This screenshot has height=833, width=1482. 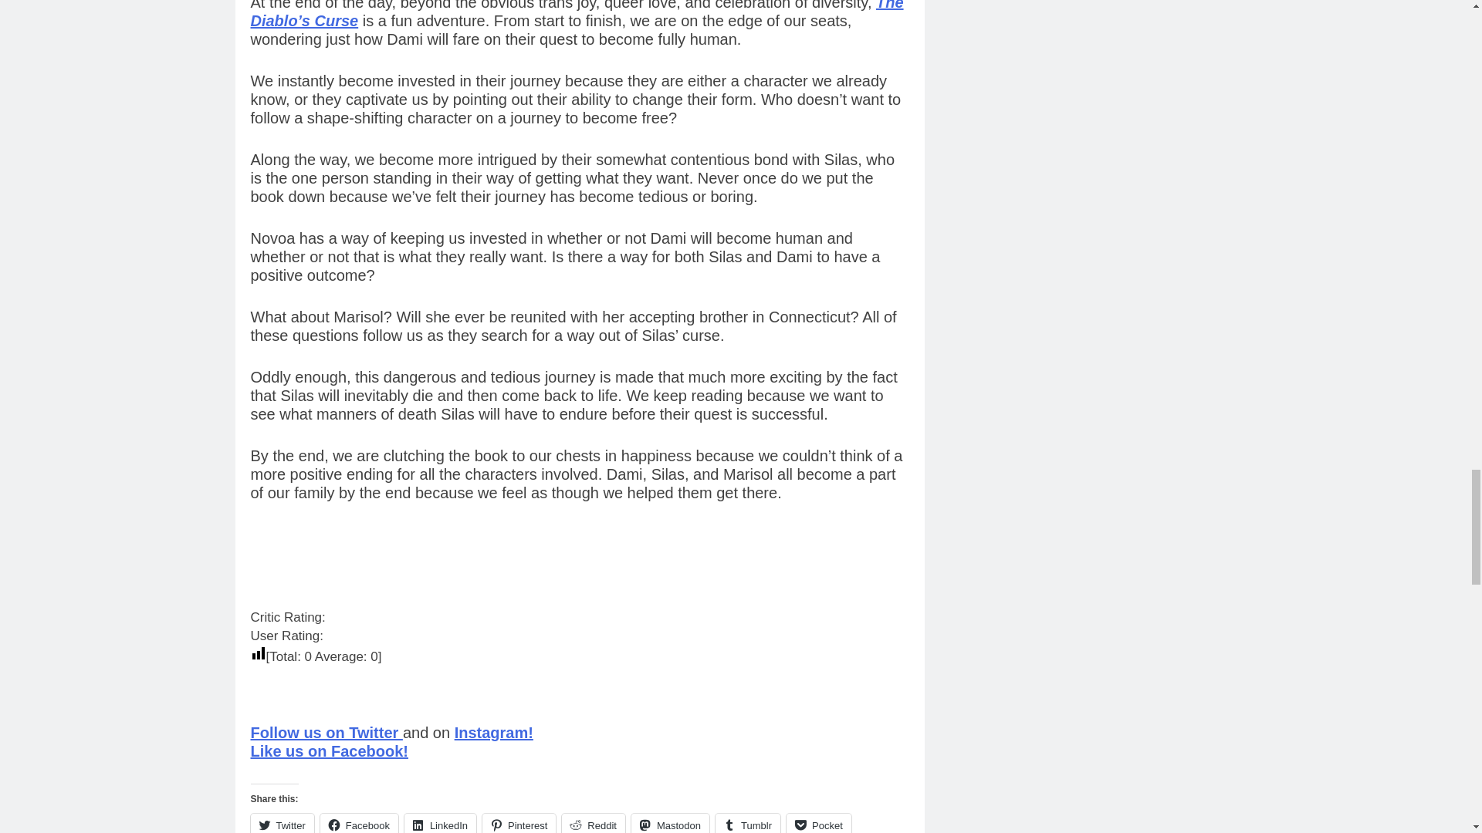 What do you see at coordinates (440, 824) in the screenshot?
I see `Click to share on LinkedIn` at bounding box center [440, 824].